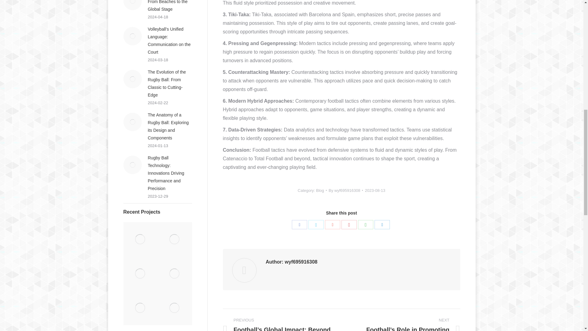 This screenshot has width=588, height=331. I want to click on WhatsApp, so click(366, 225).